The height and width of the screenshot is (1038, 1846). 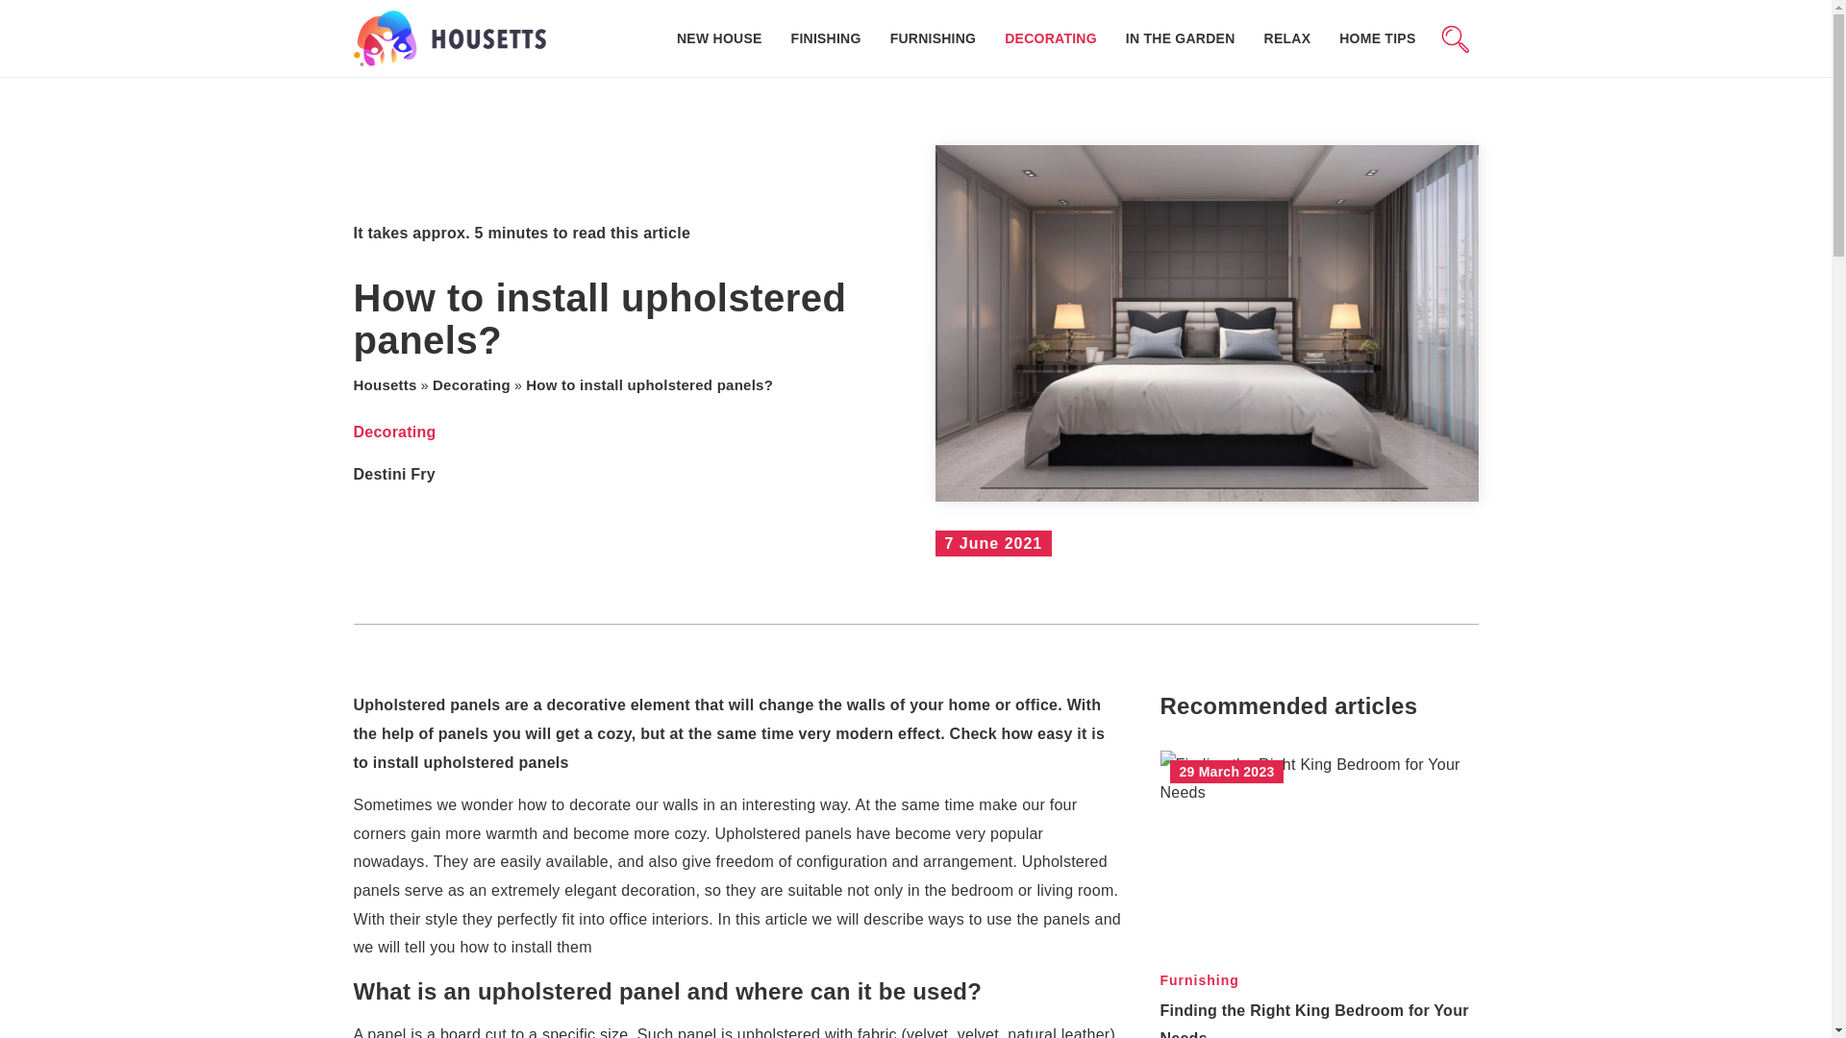 What do you see at coordinates (719, 38) in the screenshot?
I see `NEW HOUSE` at bounding box center [719, 38].